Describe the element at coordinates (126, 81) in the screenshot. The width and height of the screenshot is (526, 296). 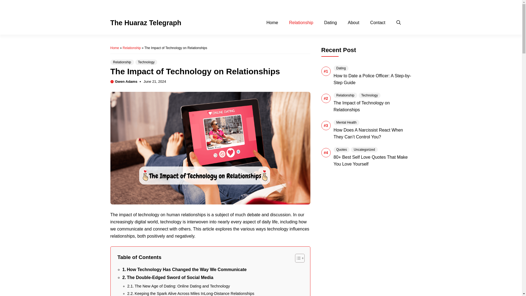
I see `Gwen Adams` at that location.